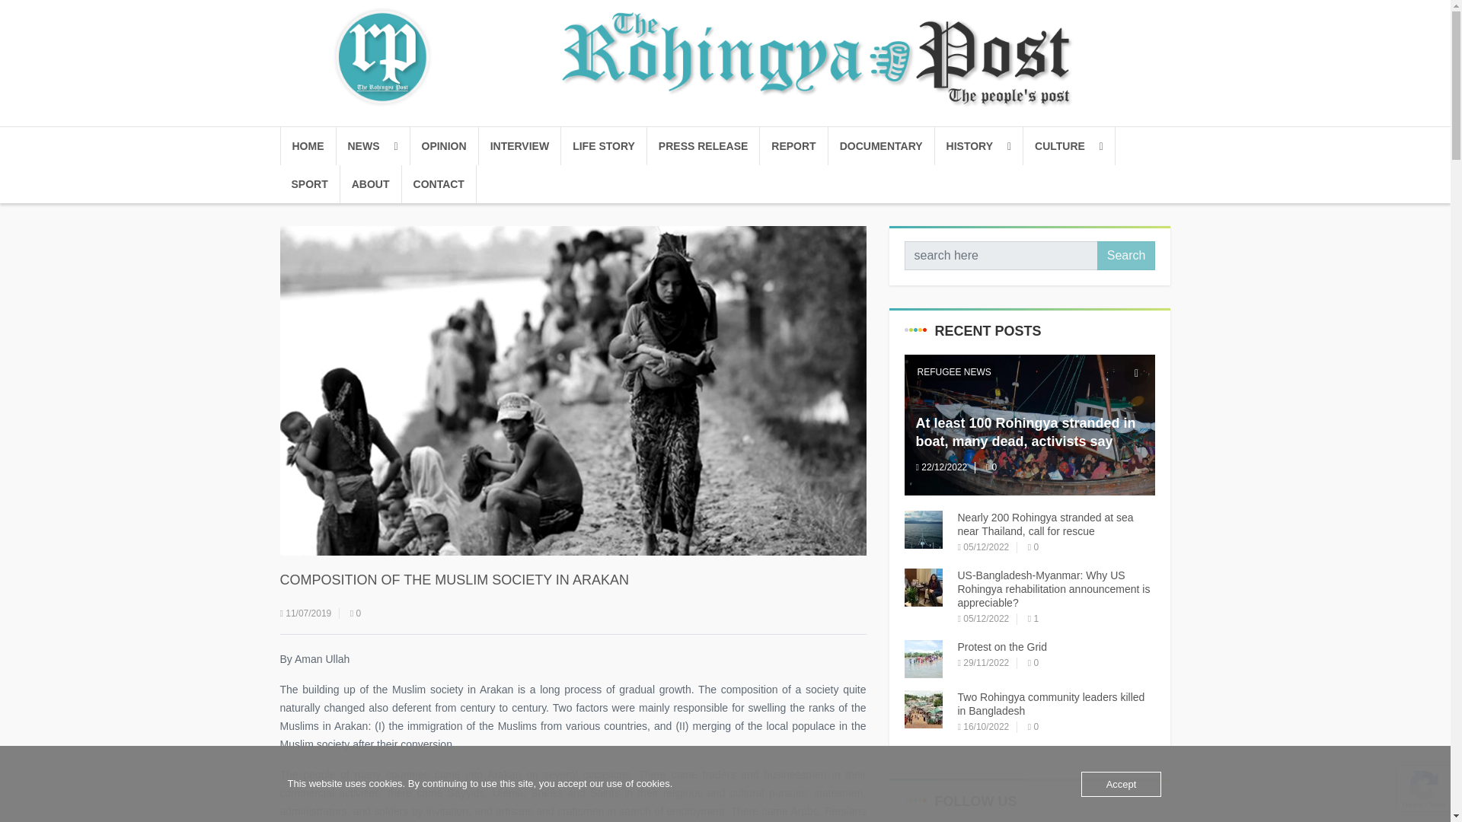  Describe the element at coordinates (311, 184) in the screenshot. I see `SPORT` at that location.